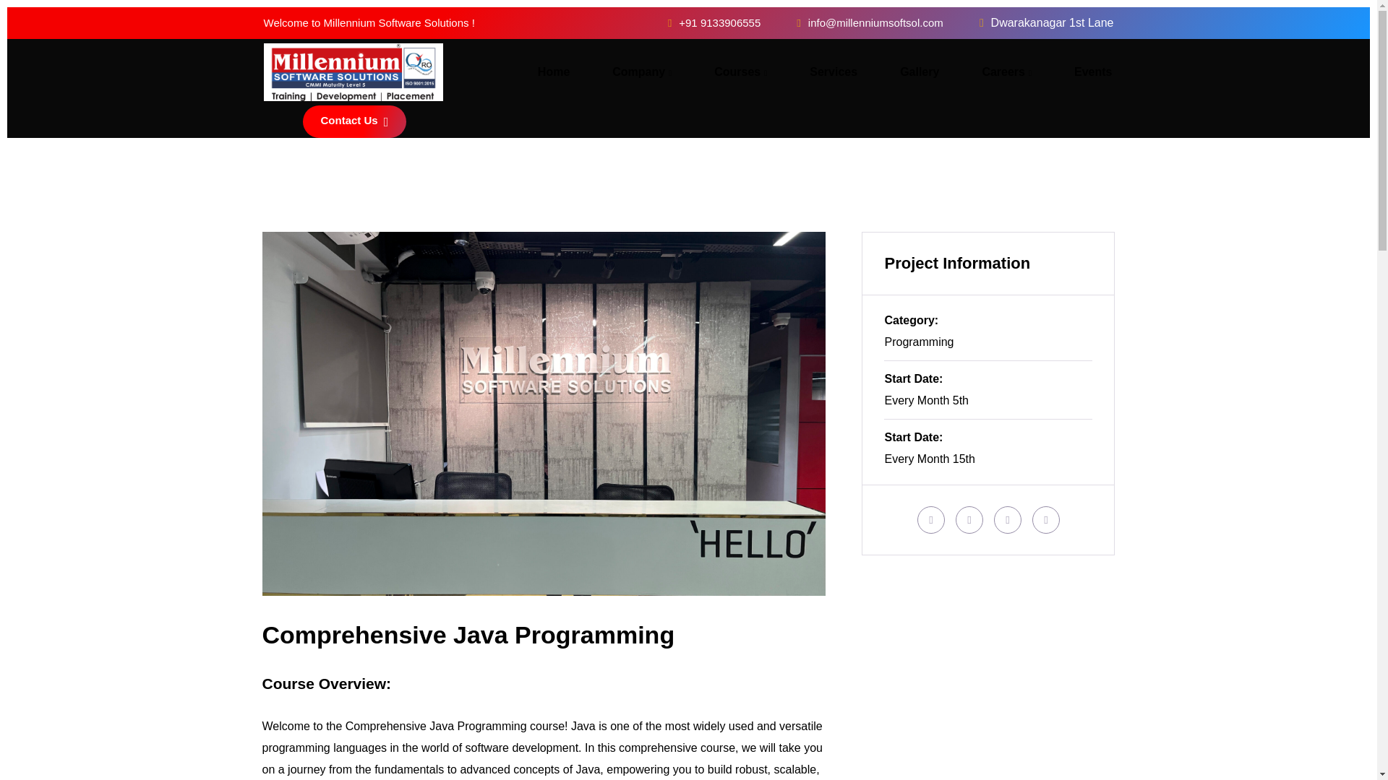 The width and height of the screenshot is (1388, 780). What do you see at coordinates (1047, 22) in the screenshot?
I see `Dwarakanagar 1st Lane` at bounding box center [1047, 22].